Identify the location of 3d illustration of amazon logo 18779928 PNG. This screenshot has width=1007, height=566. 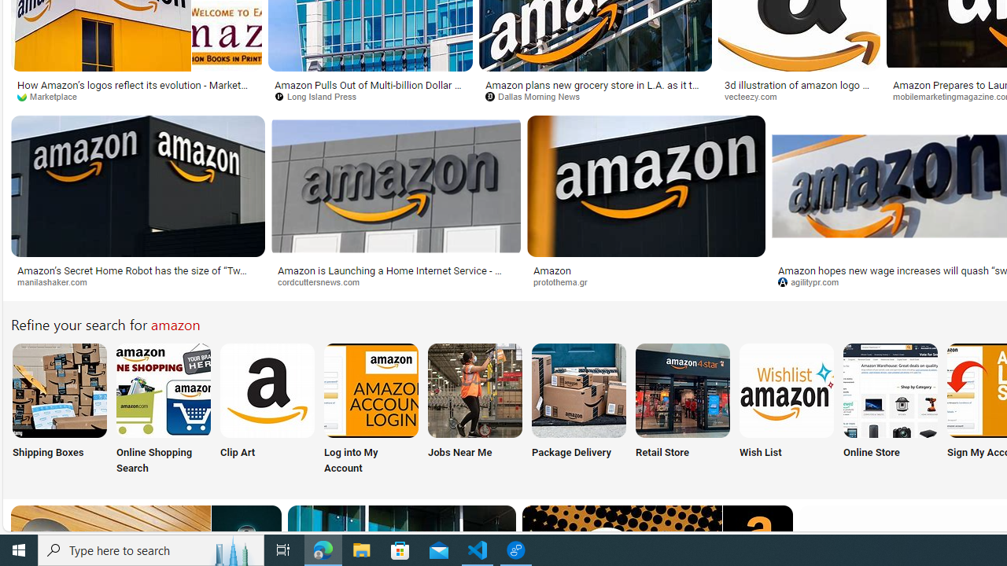
(799, 90).